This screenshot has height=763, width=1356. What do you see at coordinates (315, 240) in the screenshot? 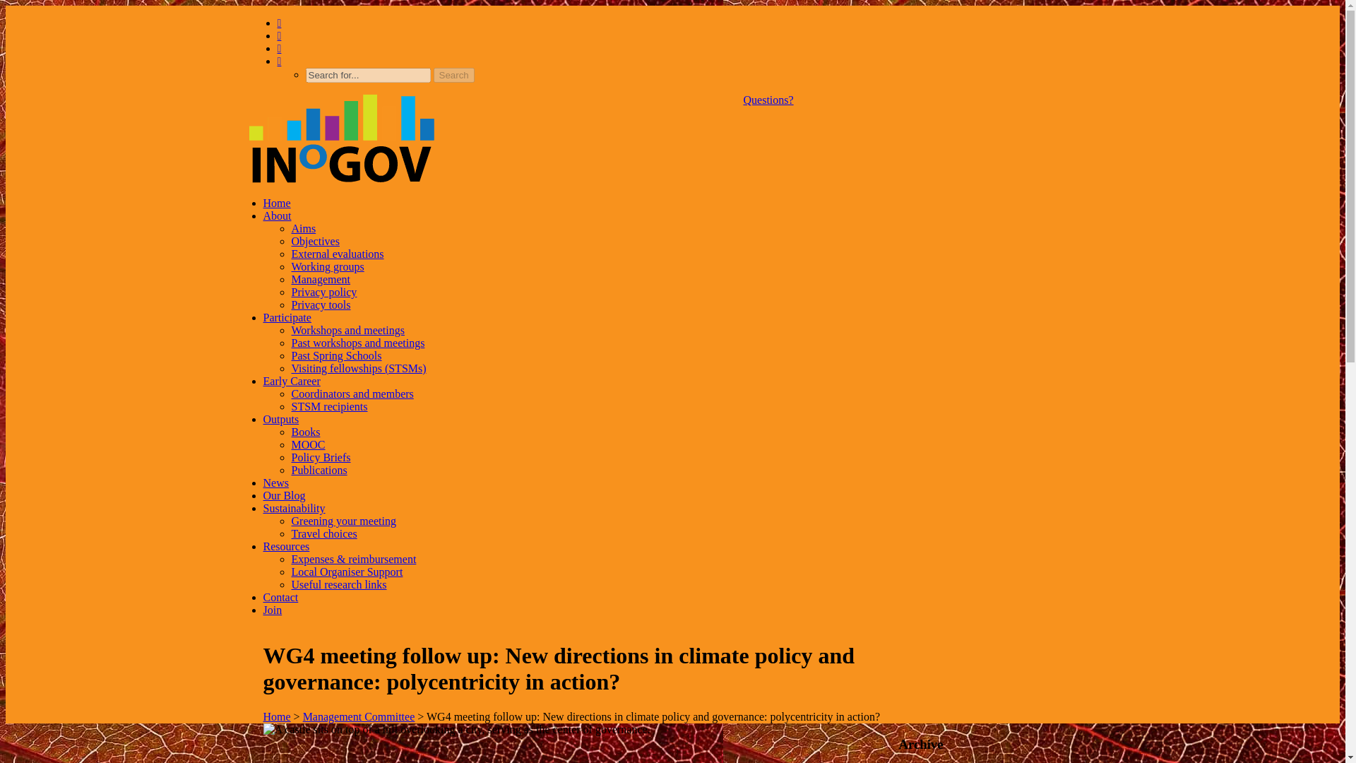
I see `Objectives` at bounding box center [315, 240].